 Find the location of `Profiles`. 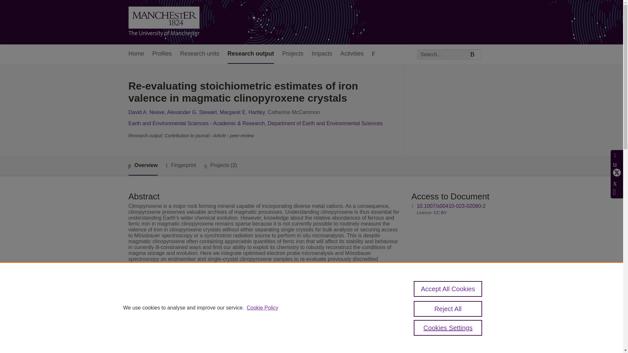

Profiles is located at coordinates (162, 54).